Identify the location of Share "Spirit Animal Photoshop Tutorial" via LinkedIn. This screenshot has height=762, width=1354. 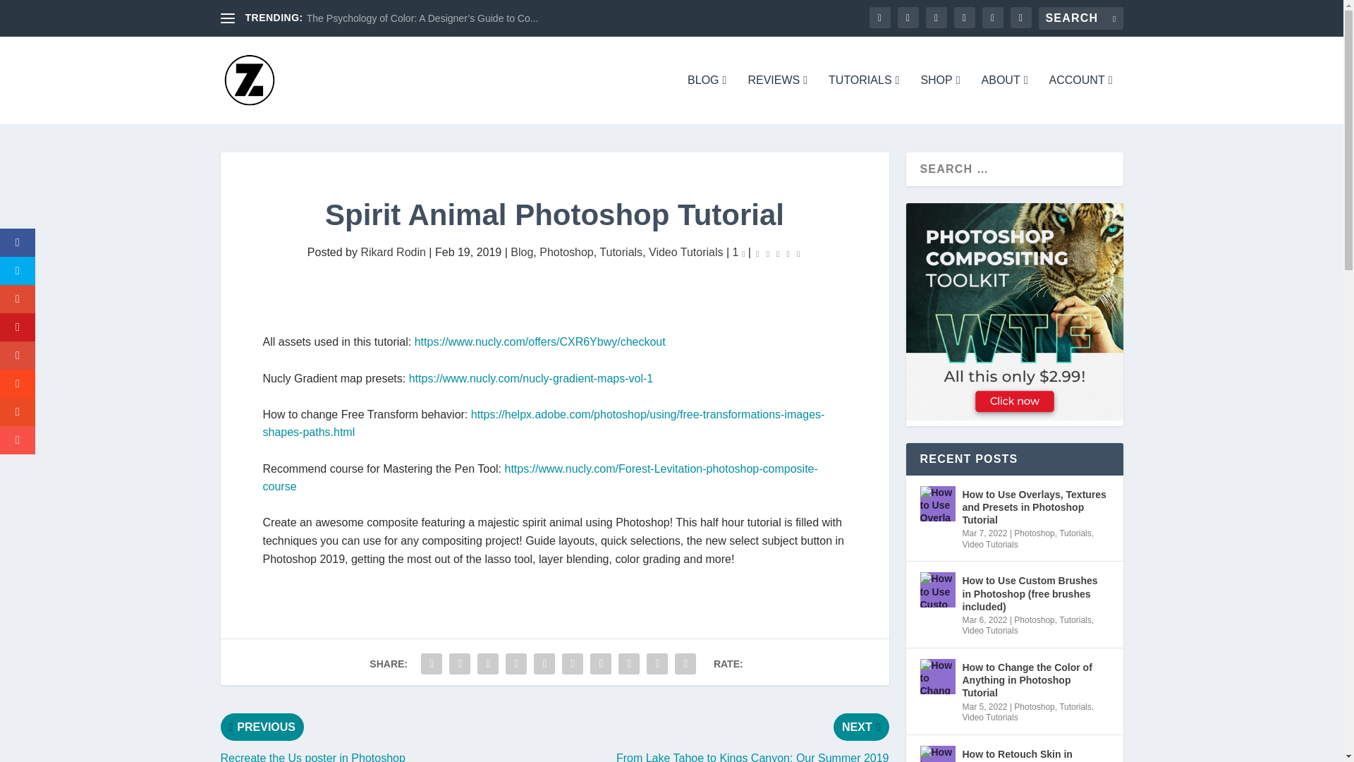
(572, 664).